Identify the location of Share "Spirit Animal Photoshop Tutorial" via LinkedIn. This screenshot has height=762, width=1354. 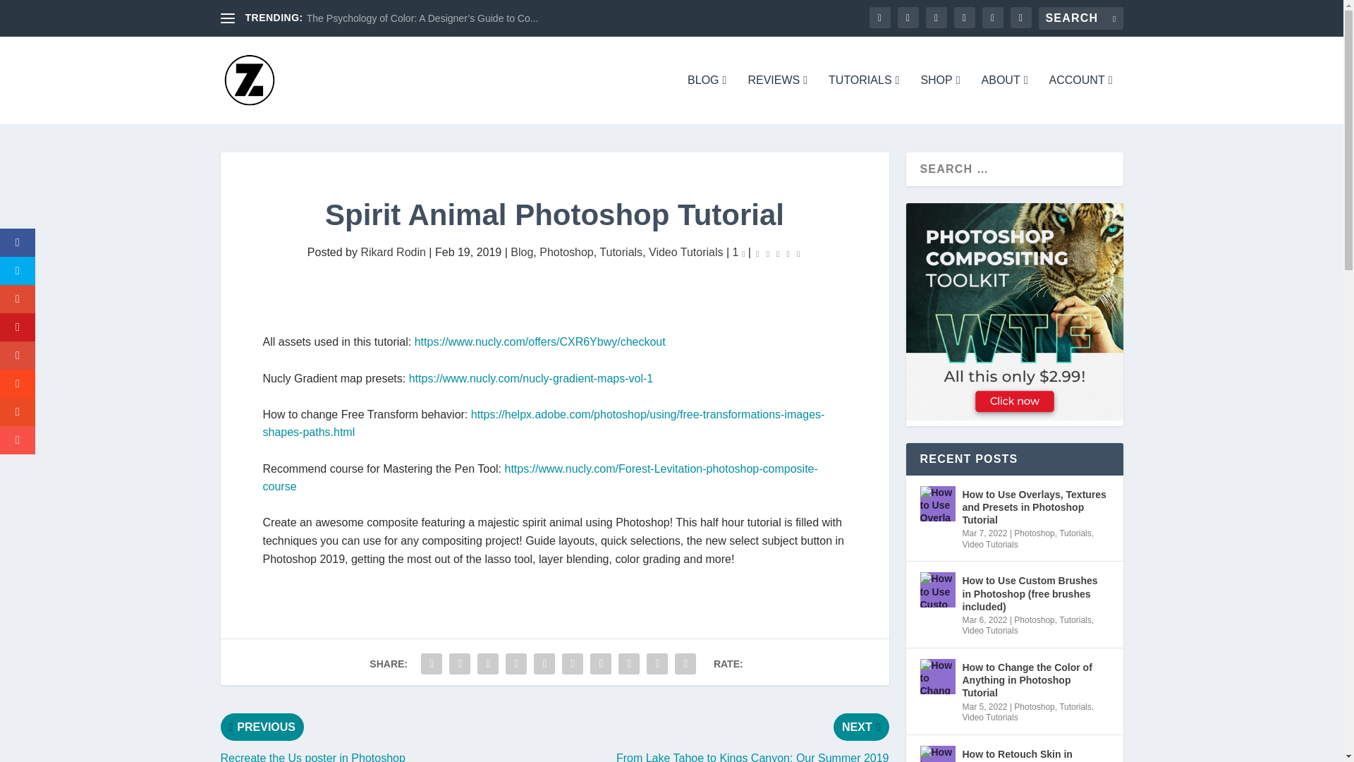
(572, 664).